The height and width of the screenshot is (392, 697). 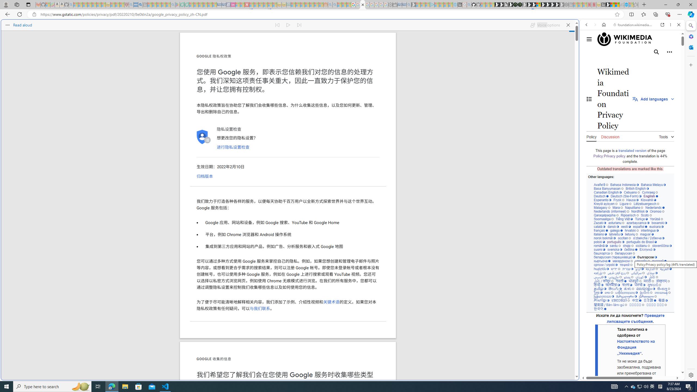 What do you see at coordinates (606, 215) in the screenshot?
I see `Qaraqalpaqsha` at bounding box center [606, 215].